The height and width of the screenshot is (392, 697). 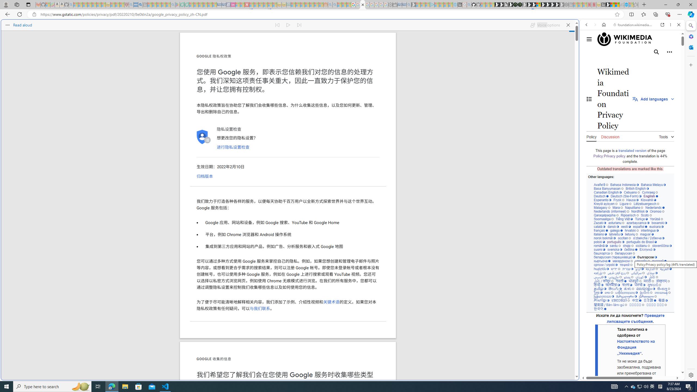 What do you see at coordinates (606, 215) in the screenshot?
I see `Qaraqalpaqsha` at bounding box center [606, 215].